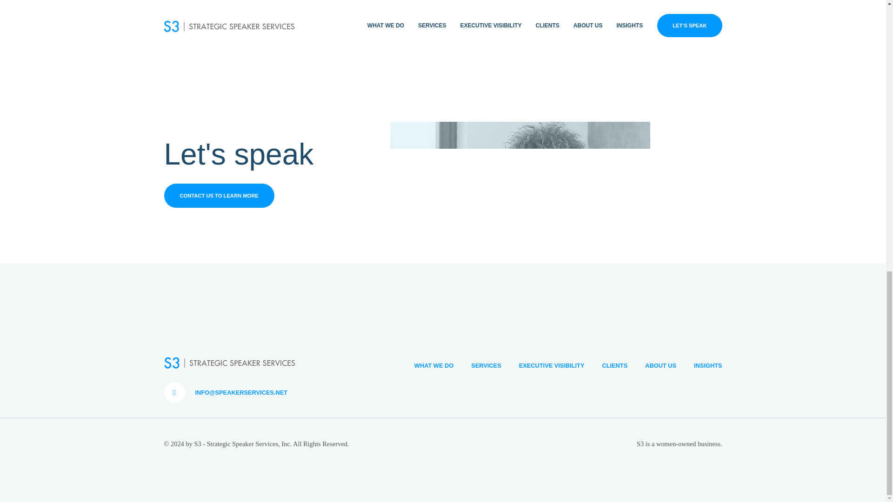 The height and width of the screenshot is (502, 893). What do you see at coordinates (219, 196) in the screenshot?
I see `CONTACT US TO LEARN MORE` at bounding box center [219, 196].